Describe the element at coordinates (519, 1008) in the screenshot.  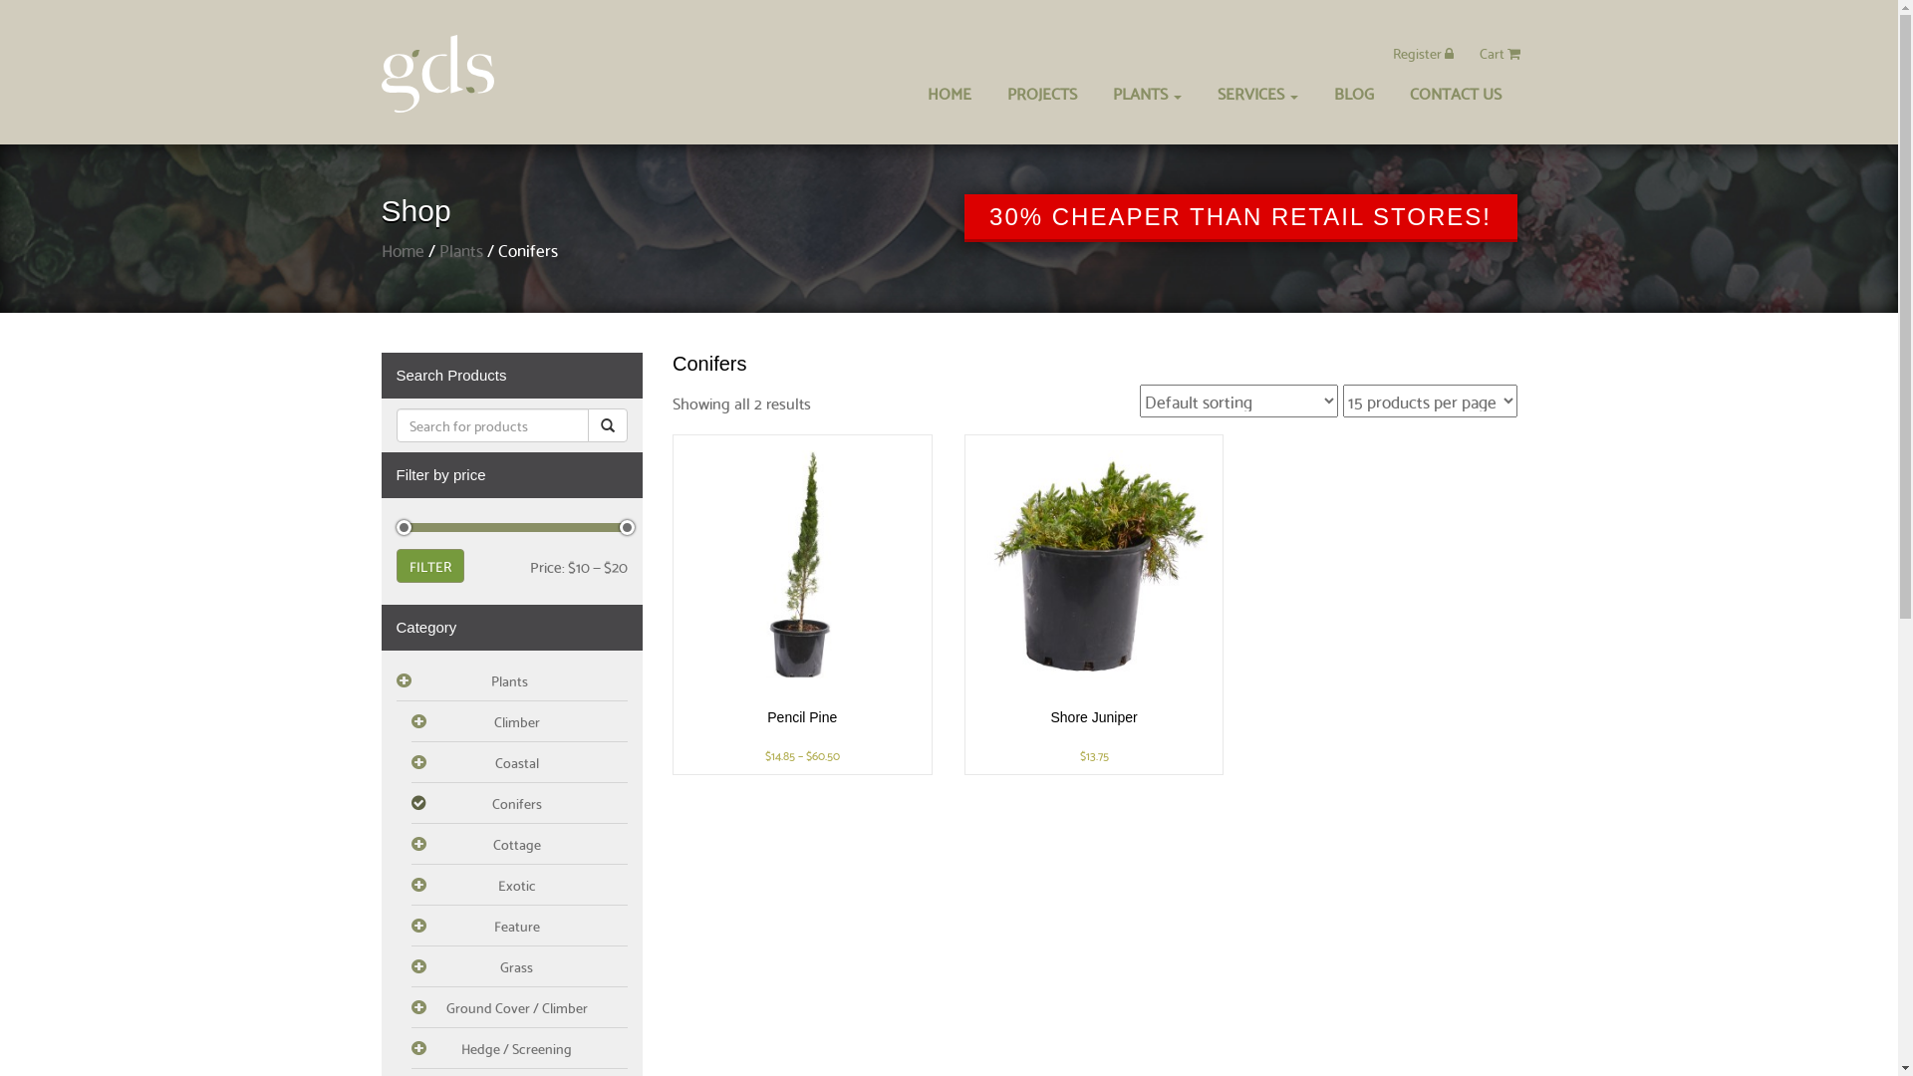
I see `Ground Cover / Climber` at that location.